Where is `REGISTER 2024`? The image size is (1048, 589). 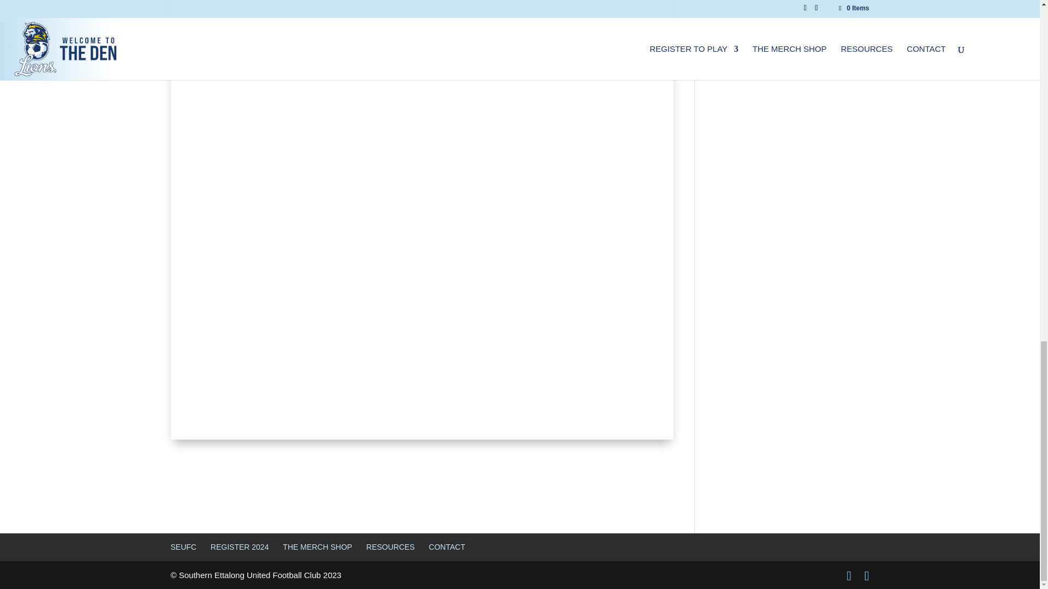
REGISTER 2024 is located at coordinates (240, 546).